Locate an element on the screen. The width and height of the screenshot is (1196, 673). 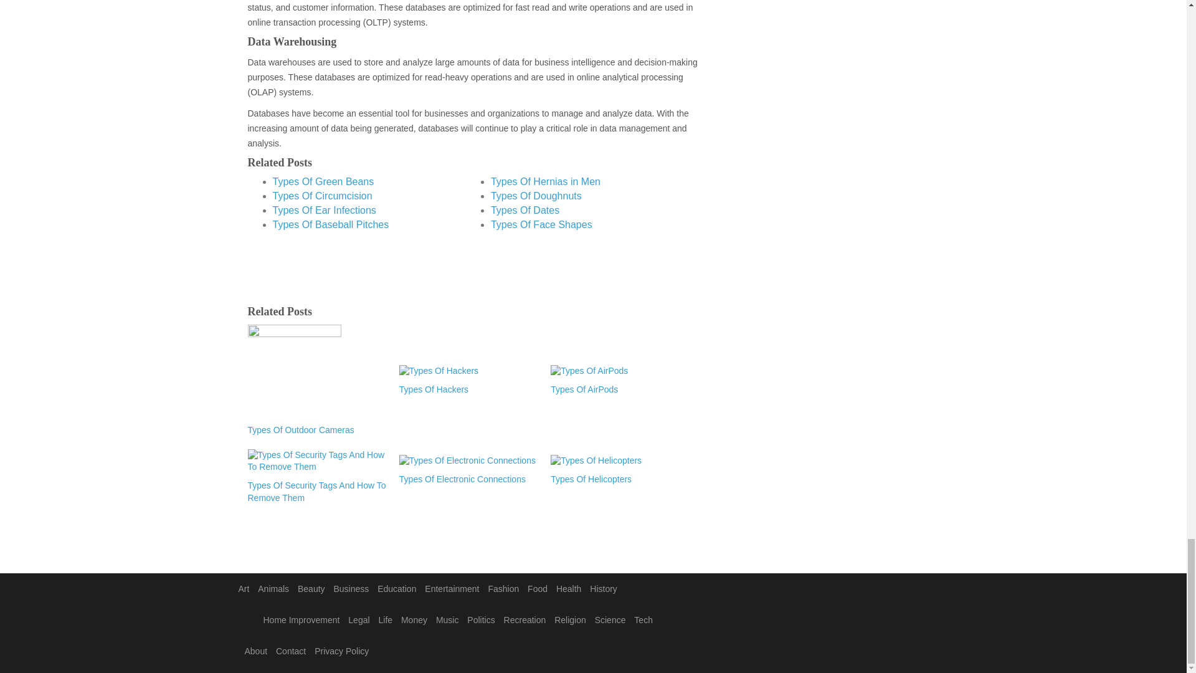
Types Of Dates is located at coordinates (524, 210).